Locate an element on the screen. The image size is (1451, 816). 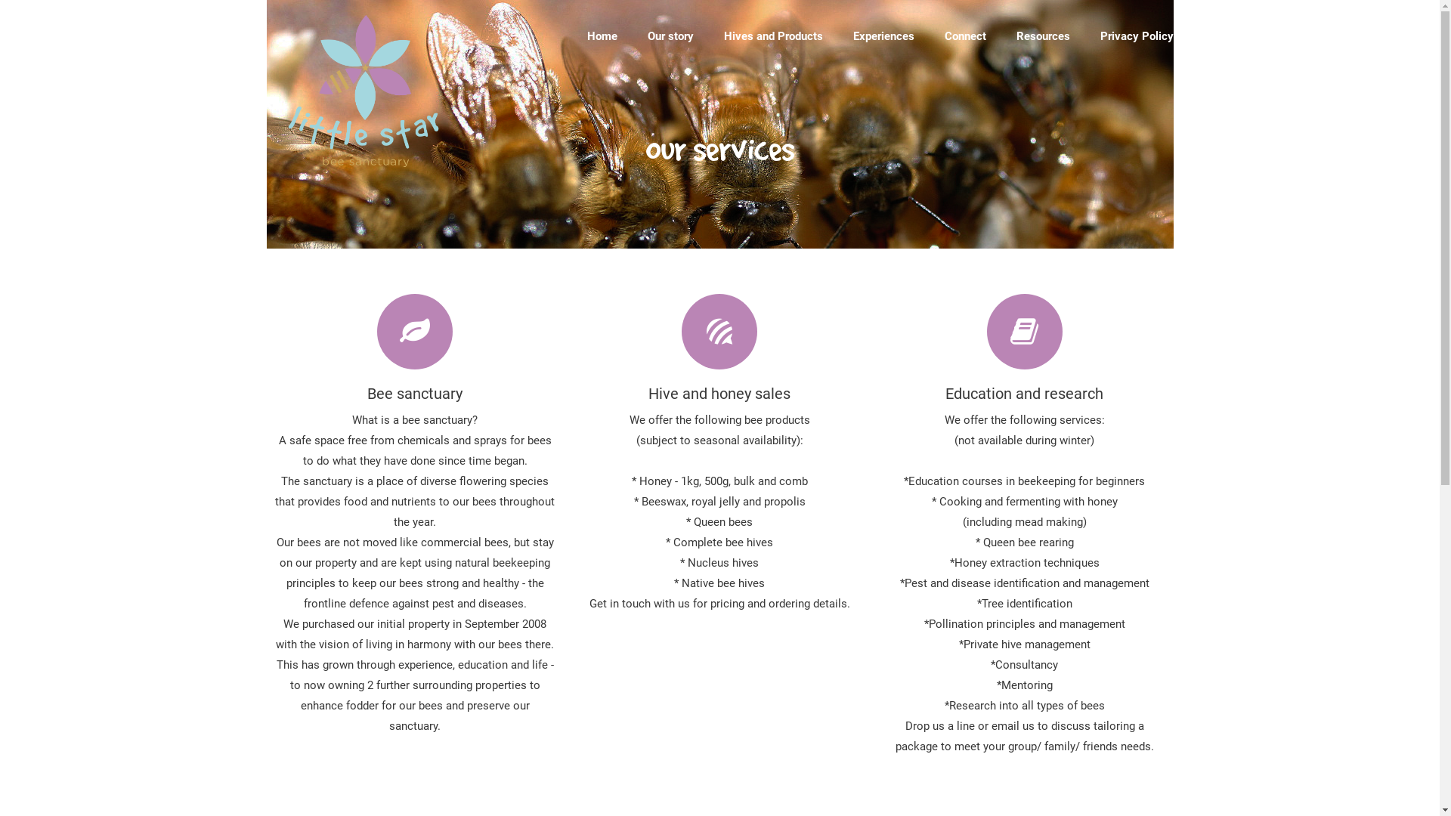
Hives and Products is located at coordinates (774, 36).